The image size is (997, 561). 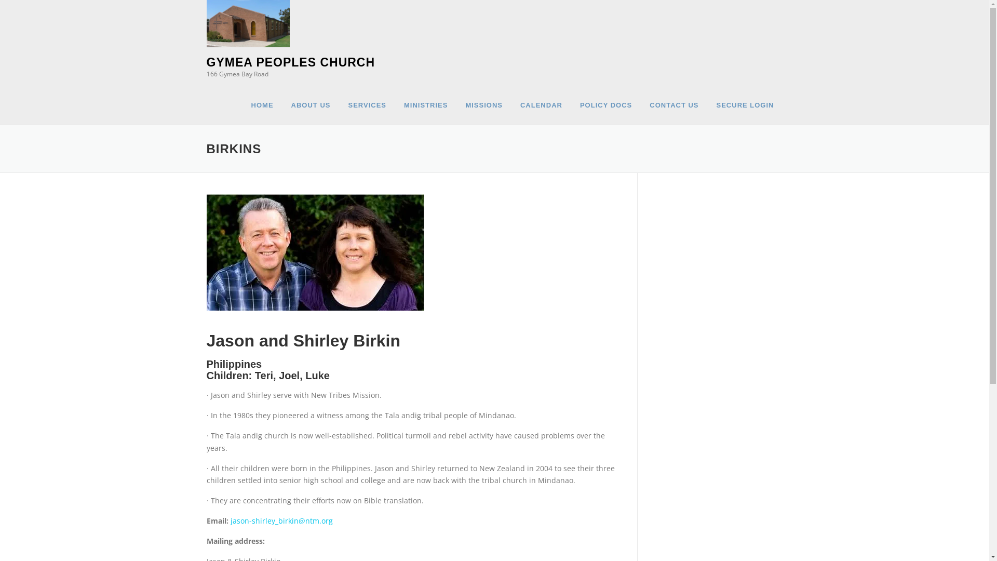 I want to click on SECURE LOGIN, so click(x=746, y=105).